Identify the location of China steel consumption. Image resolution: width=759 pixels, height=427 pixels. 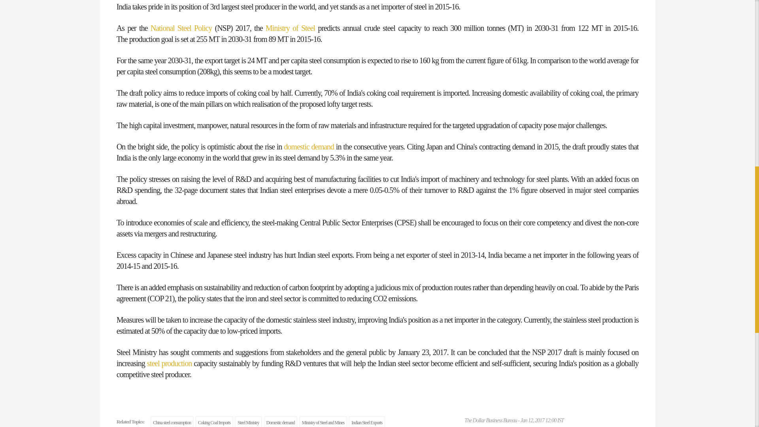
(172, 421).